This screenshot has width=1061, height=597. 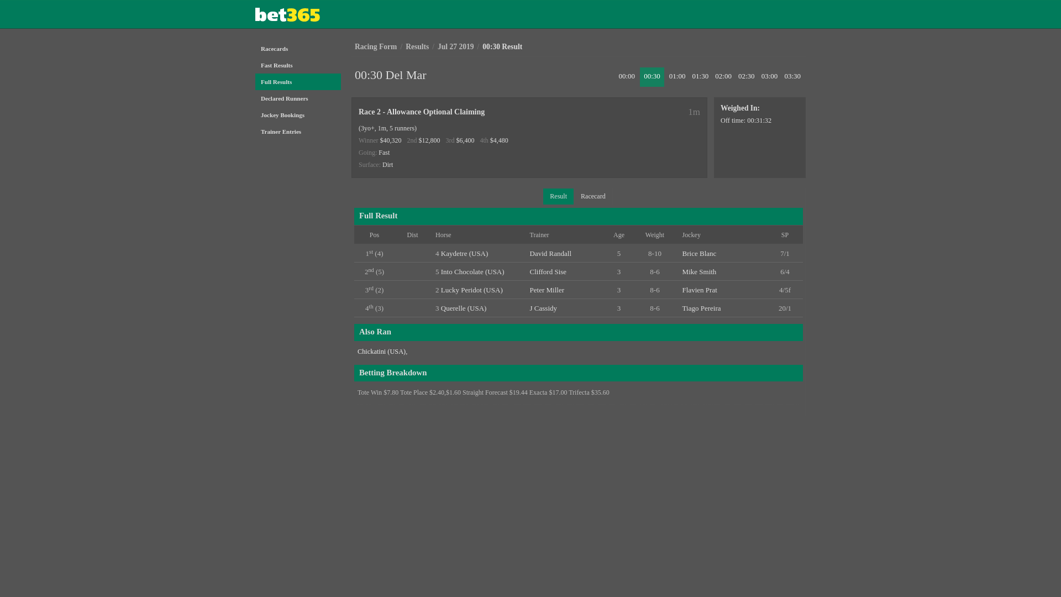 I want to click on Jockey Bookings, so click(x=298, y=115).